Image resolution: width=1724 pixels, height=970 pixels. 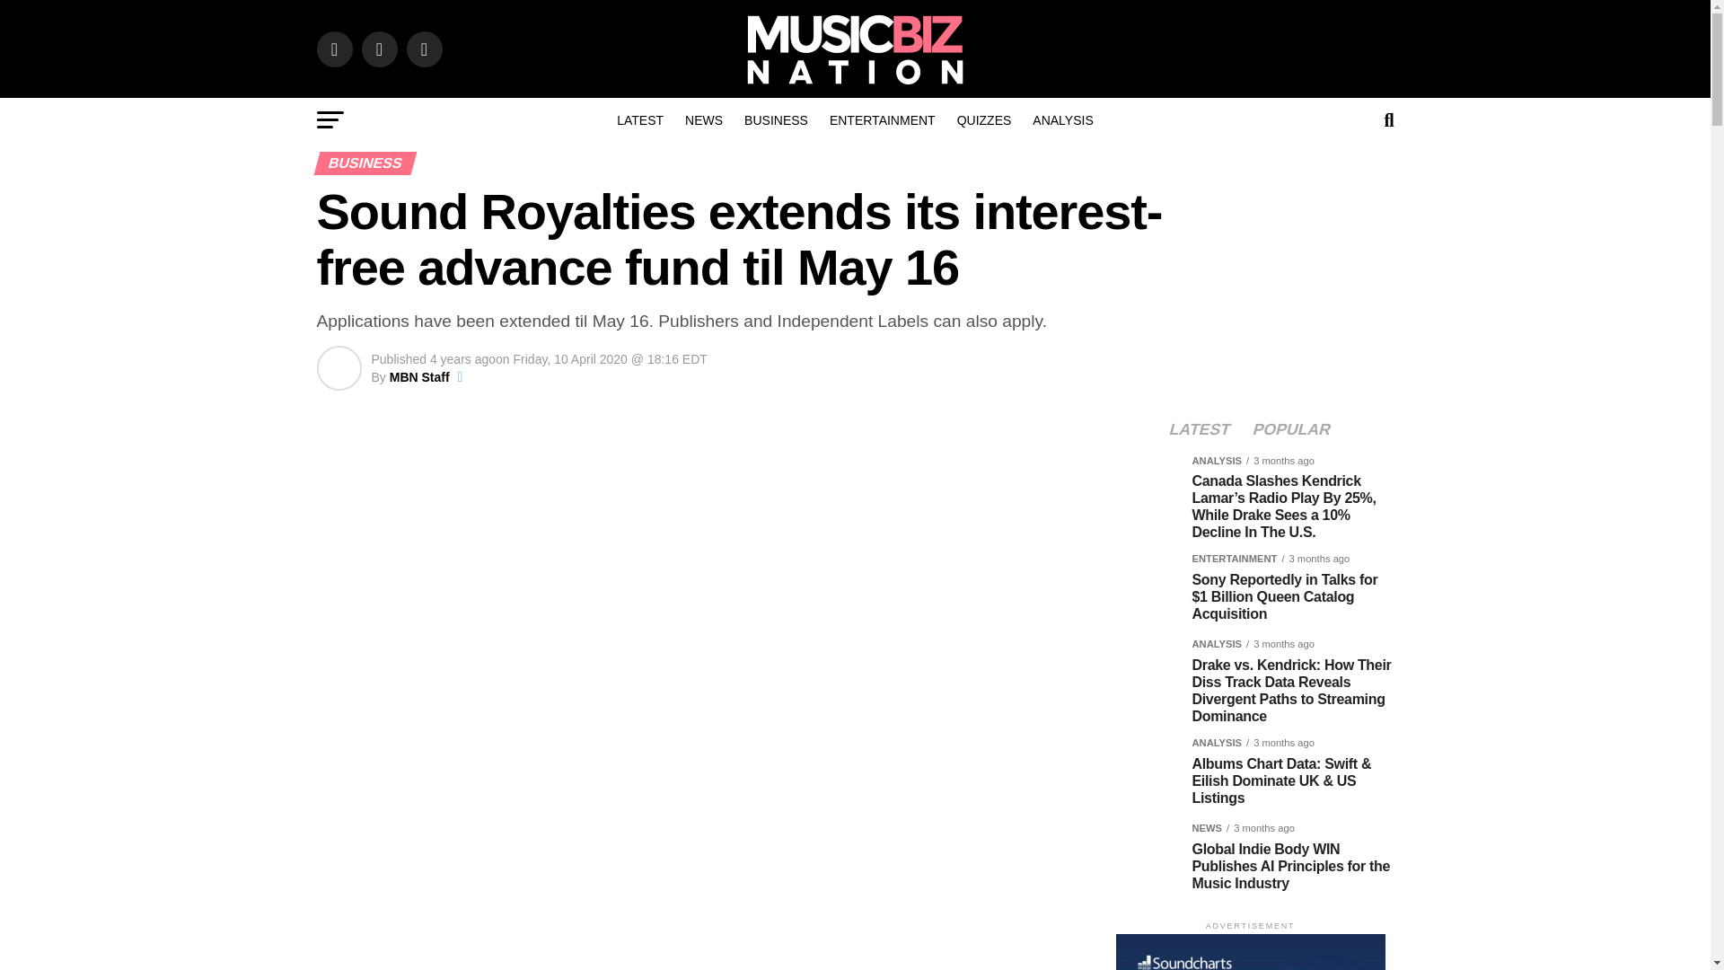 What do you see at coordinates (639, 120) in the screenshot?
I see `LATEST` at bounding box center [639, 120].